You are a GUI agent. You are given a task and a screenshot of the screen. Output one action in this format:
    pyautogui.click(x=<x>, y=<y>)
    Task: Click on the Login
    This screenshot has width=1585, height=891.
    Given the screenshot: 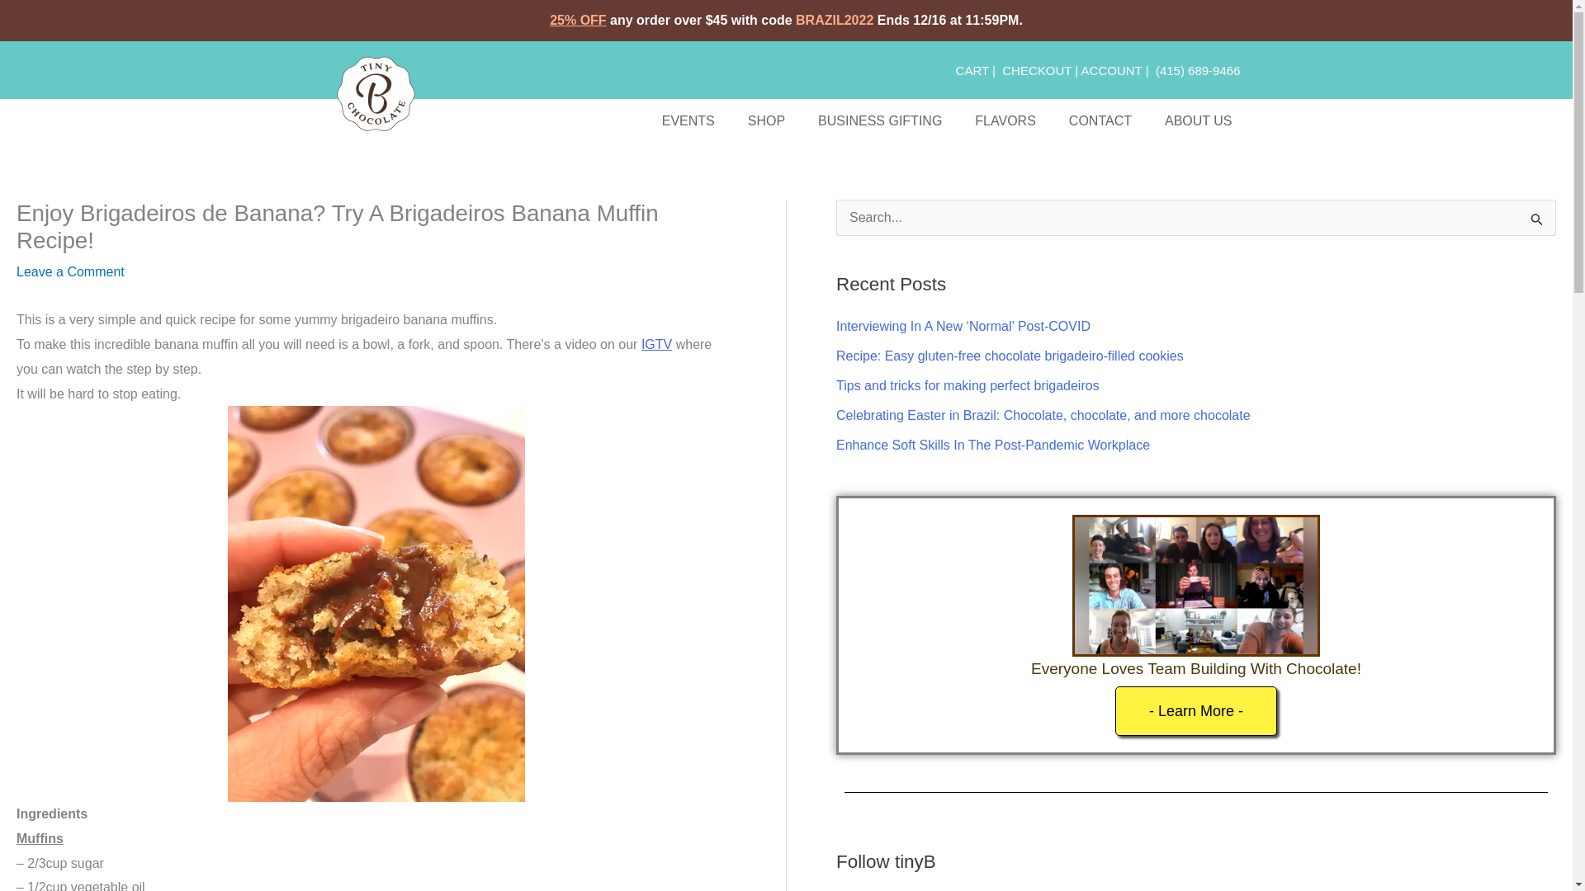 What is the action you would take?
    pyautogui.click(x=1111, y=69)
    